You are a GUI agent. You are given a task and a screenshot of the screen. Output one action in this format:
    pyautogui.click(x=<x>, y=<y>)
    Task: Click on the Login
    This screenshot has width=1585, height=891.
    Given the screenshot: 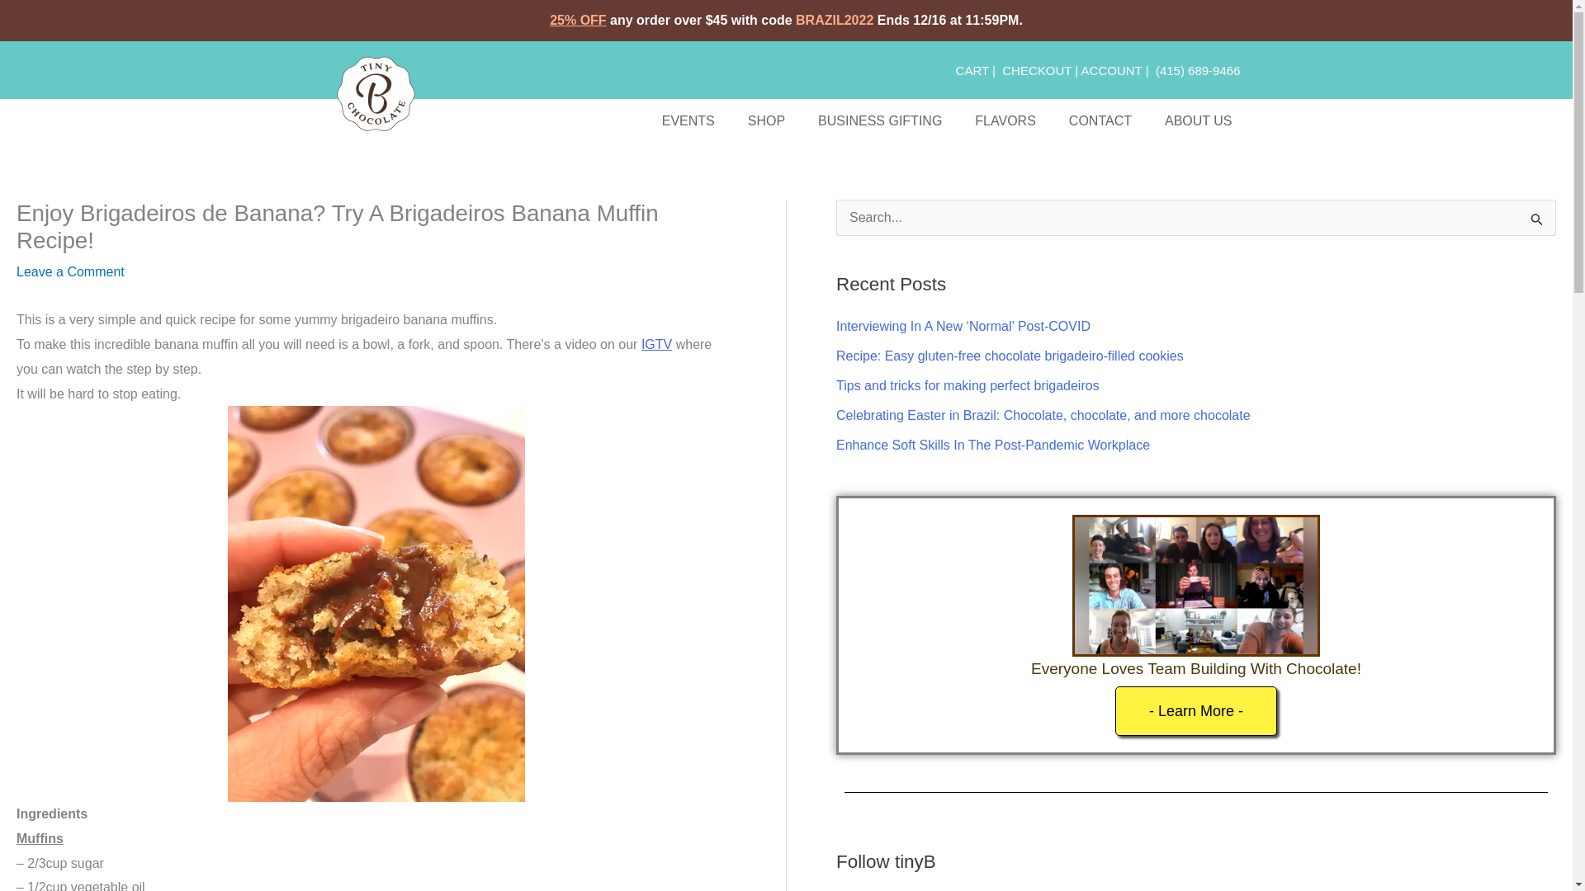 What is the action you would take?
    pyautogui.click(x=1111, y=69)
    